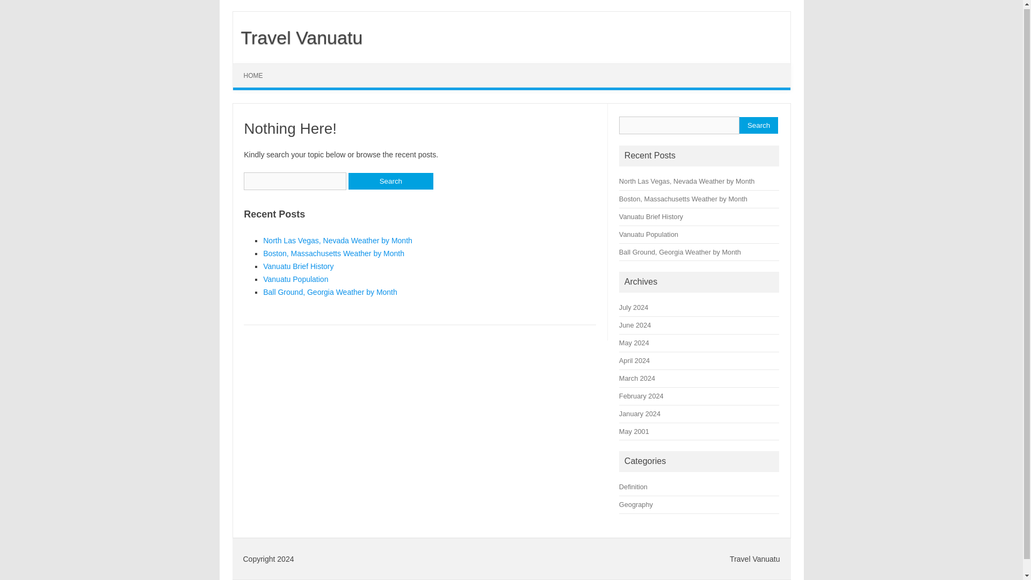 This screenshot has width=1031, height=580. What do you see at coordinates (640, 414) in the screenshot?
I see `January 2024` at bounding box center [640, 414].